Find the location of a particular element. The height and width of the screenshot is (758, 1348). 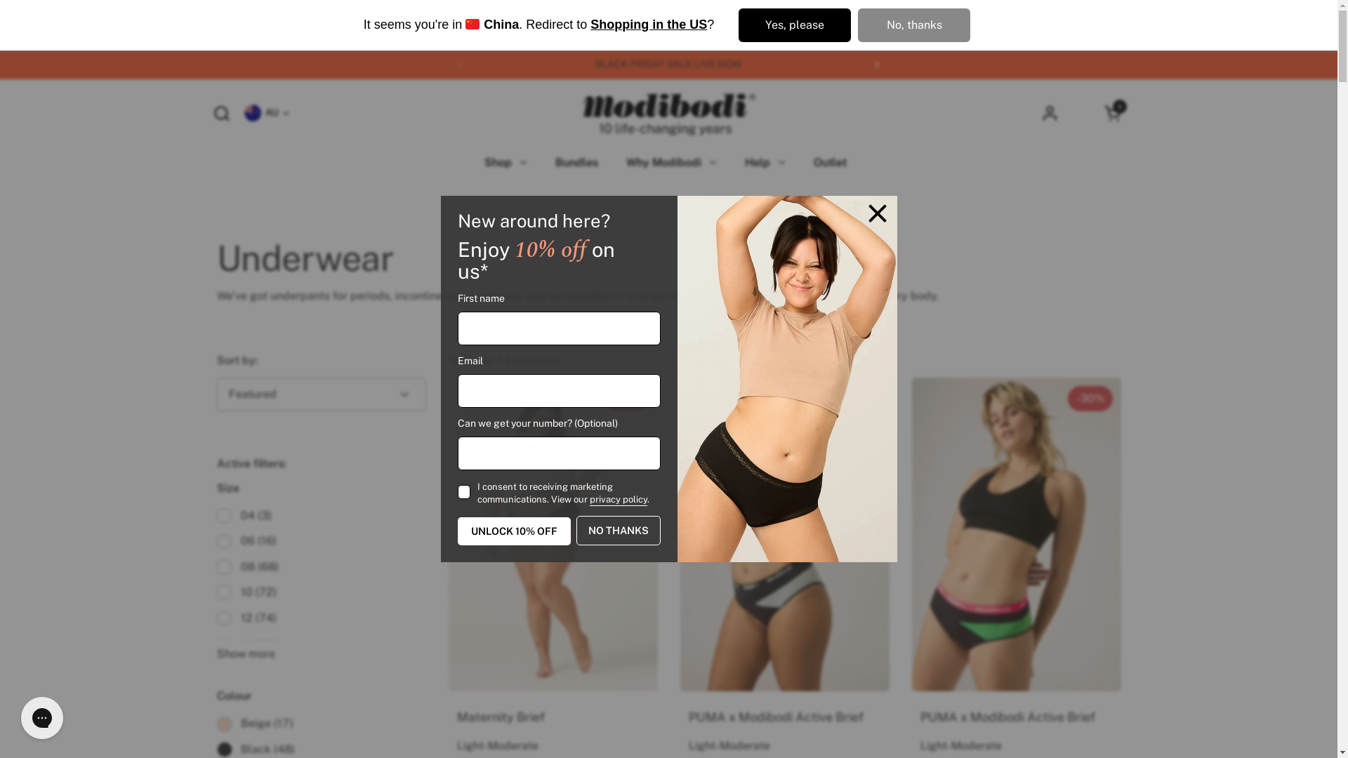

Open cart
0 is located at coordinates (1114, 112).